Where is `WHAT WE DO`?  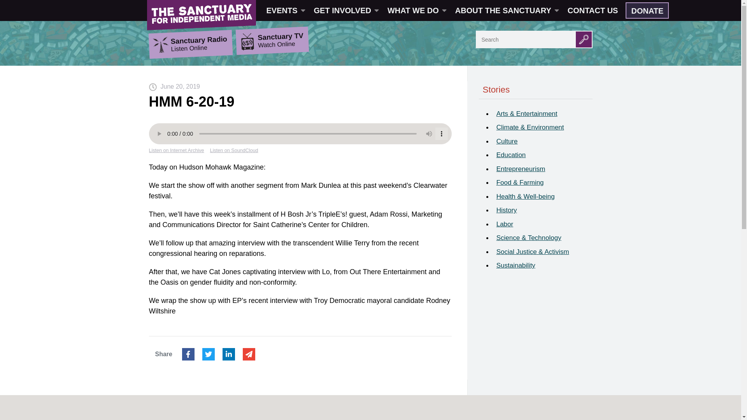
WHAT WE DO is located at coordinates (416, 10).